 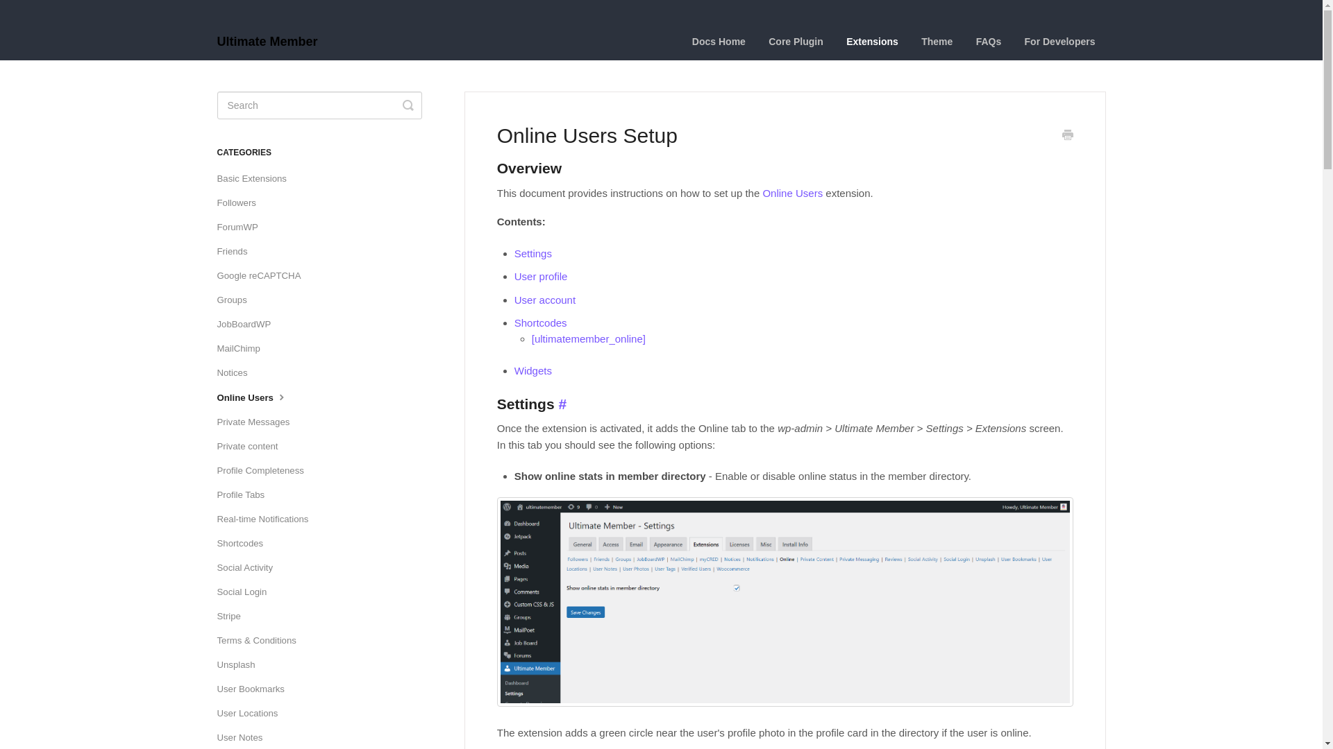 What do you see at coordinates (267, 519) in the screenshot?
I see `Real-time Notifications` at bounding box center [267, 519].